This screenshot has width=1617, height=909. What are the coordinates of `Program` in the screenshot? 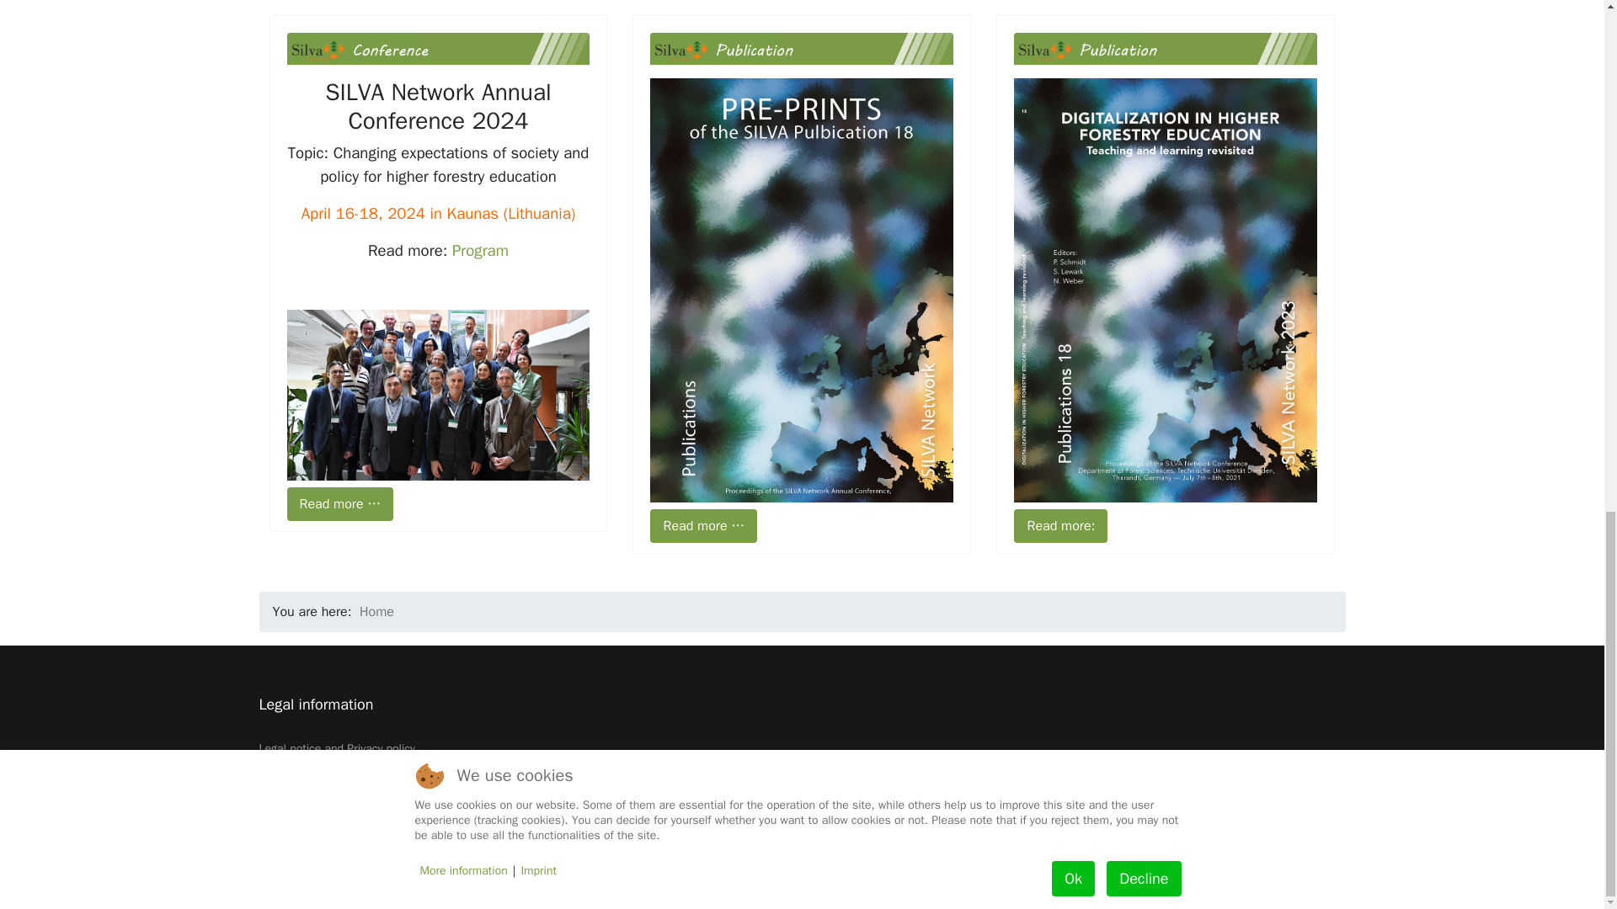 It's located at (480, 251).